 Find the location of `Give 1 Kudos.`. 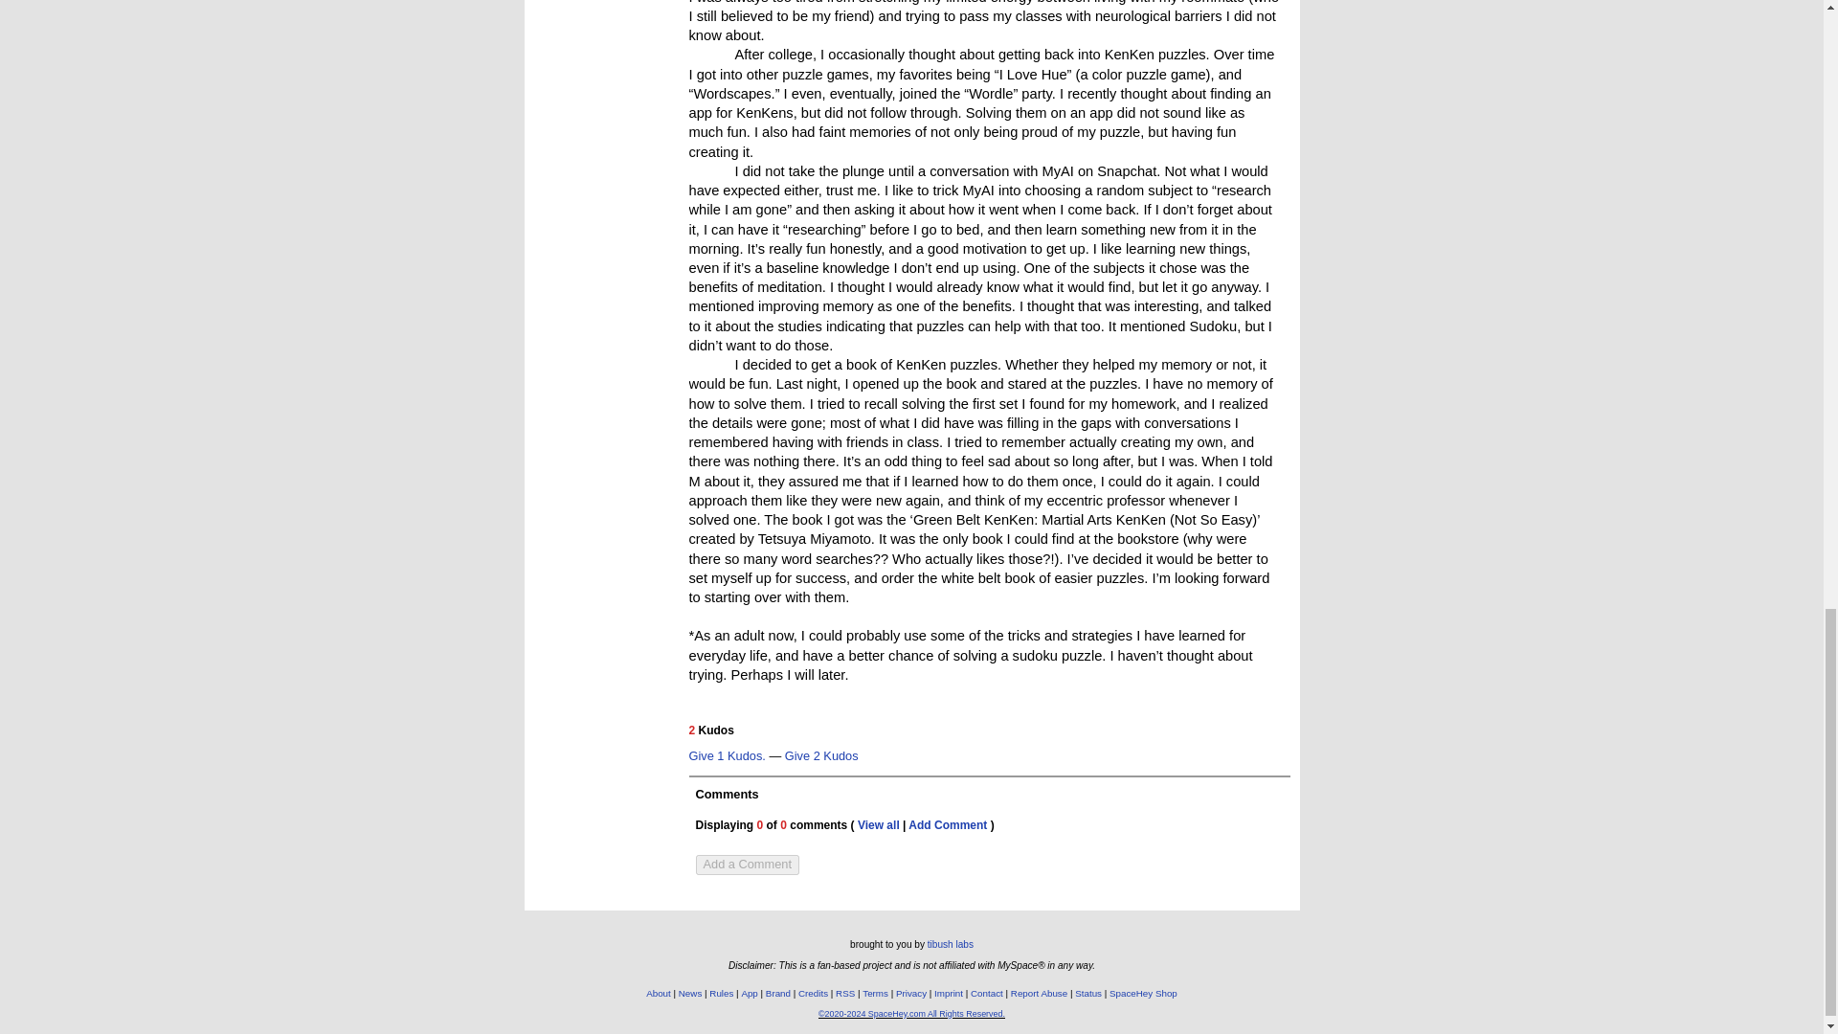

Give 1 Kudos. is located at coordinates (728, 756).